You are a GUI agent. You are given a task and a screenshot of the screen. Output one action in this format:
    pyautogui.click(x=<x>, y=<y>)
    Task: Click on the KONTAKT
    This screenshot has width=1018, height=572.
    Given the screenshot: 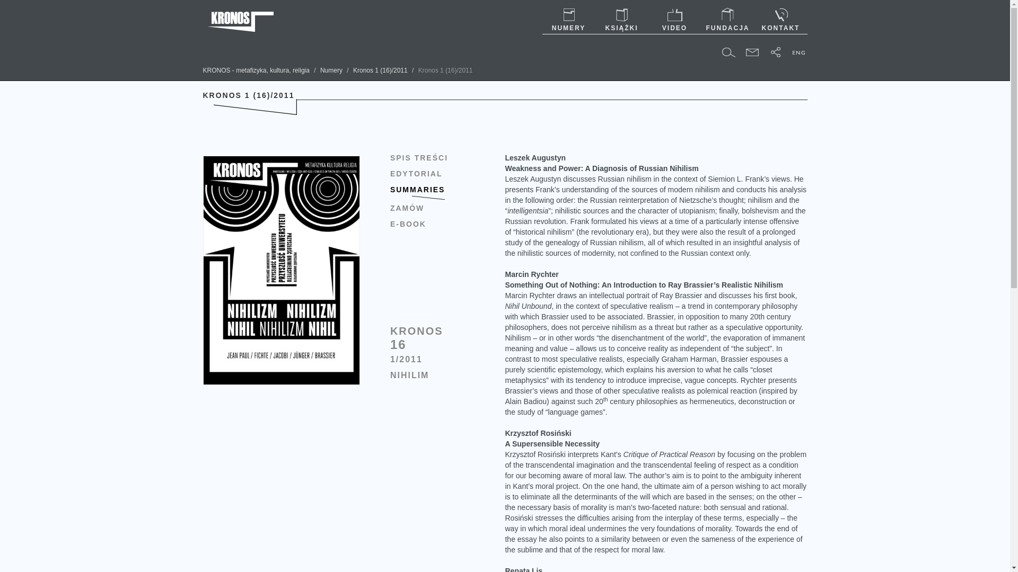 What is the action you would take?
    pyautogui.click(x=780, y=20)
    